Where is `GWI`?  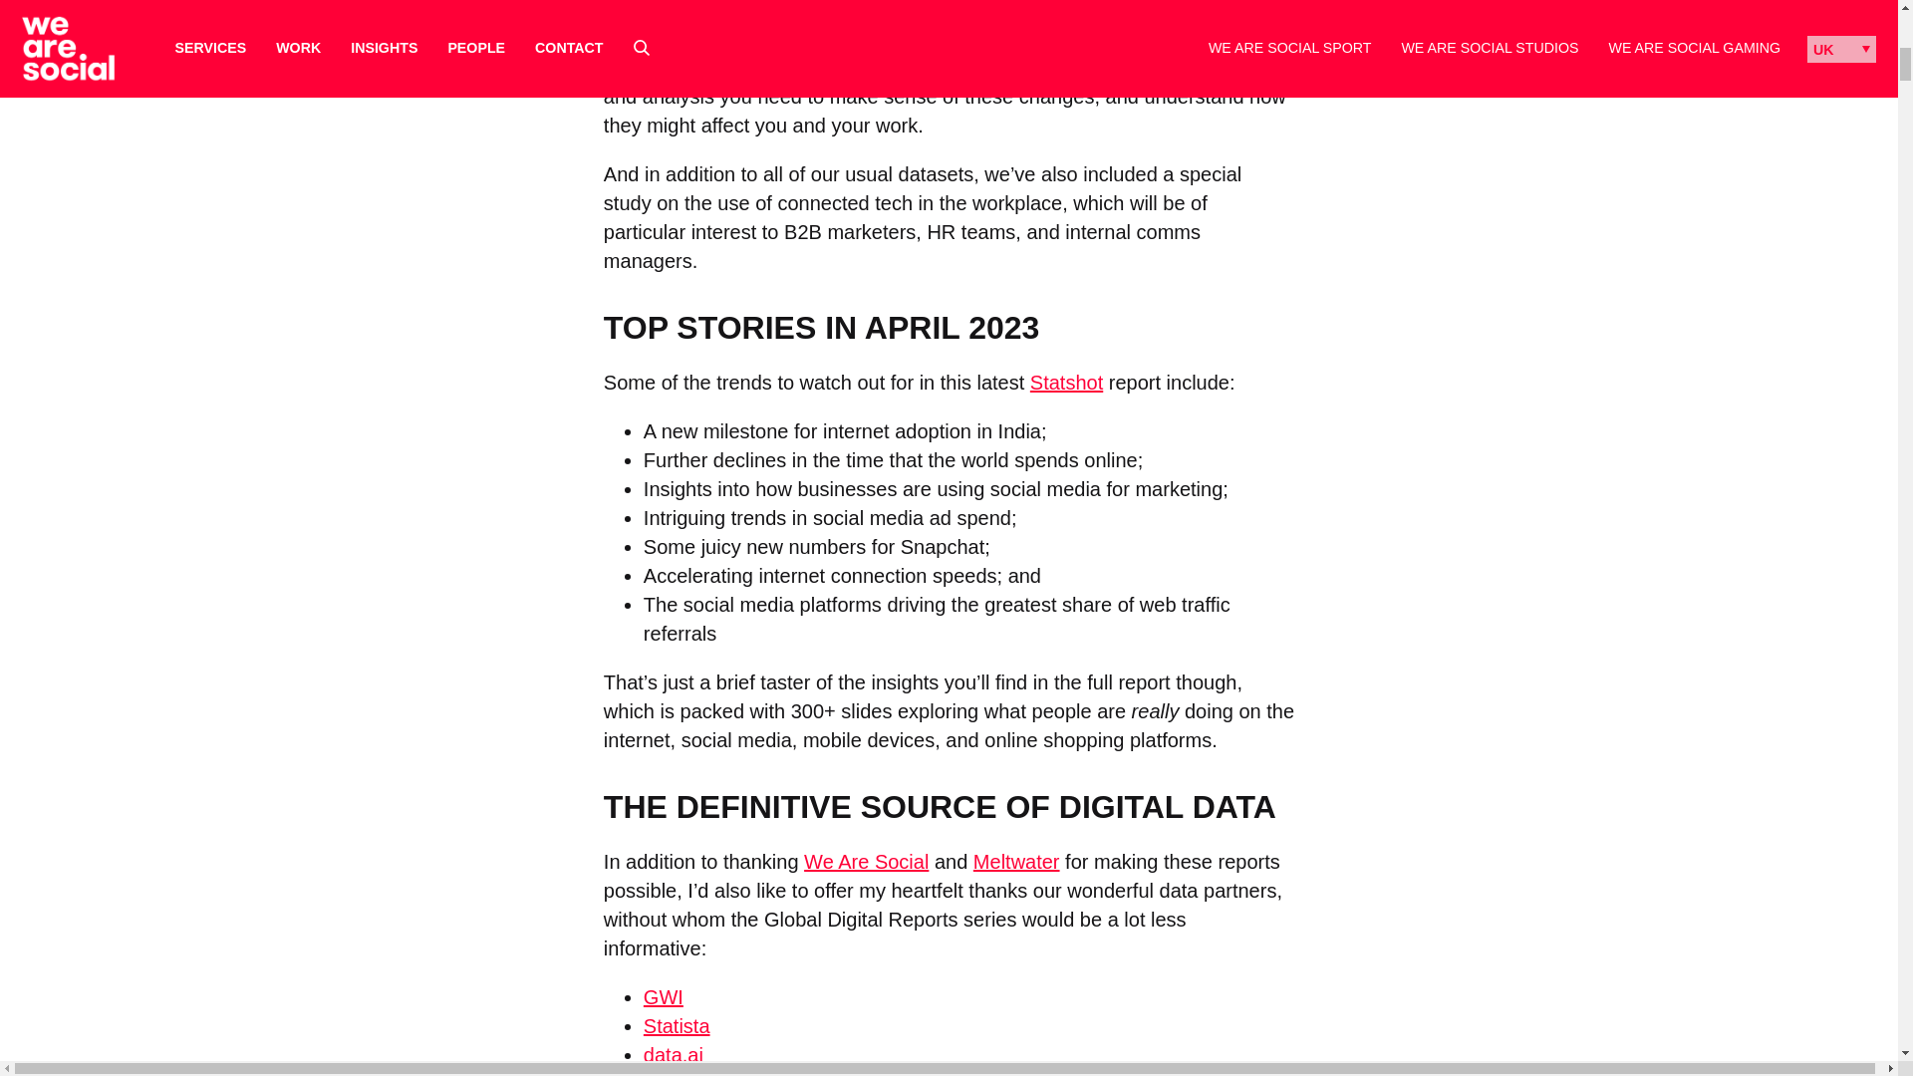
GWI is located at coordinates (663, 996).